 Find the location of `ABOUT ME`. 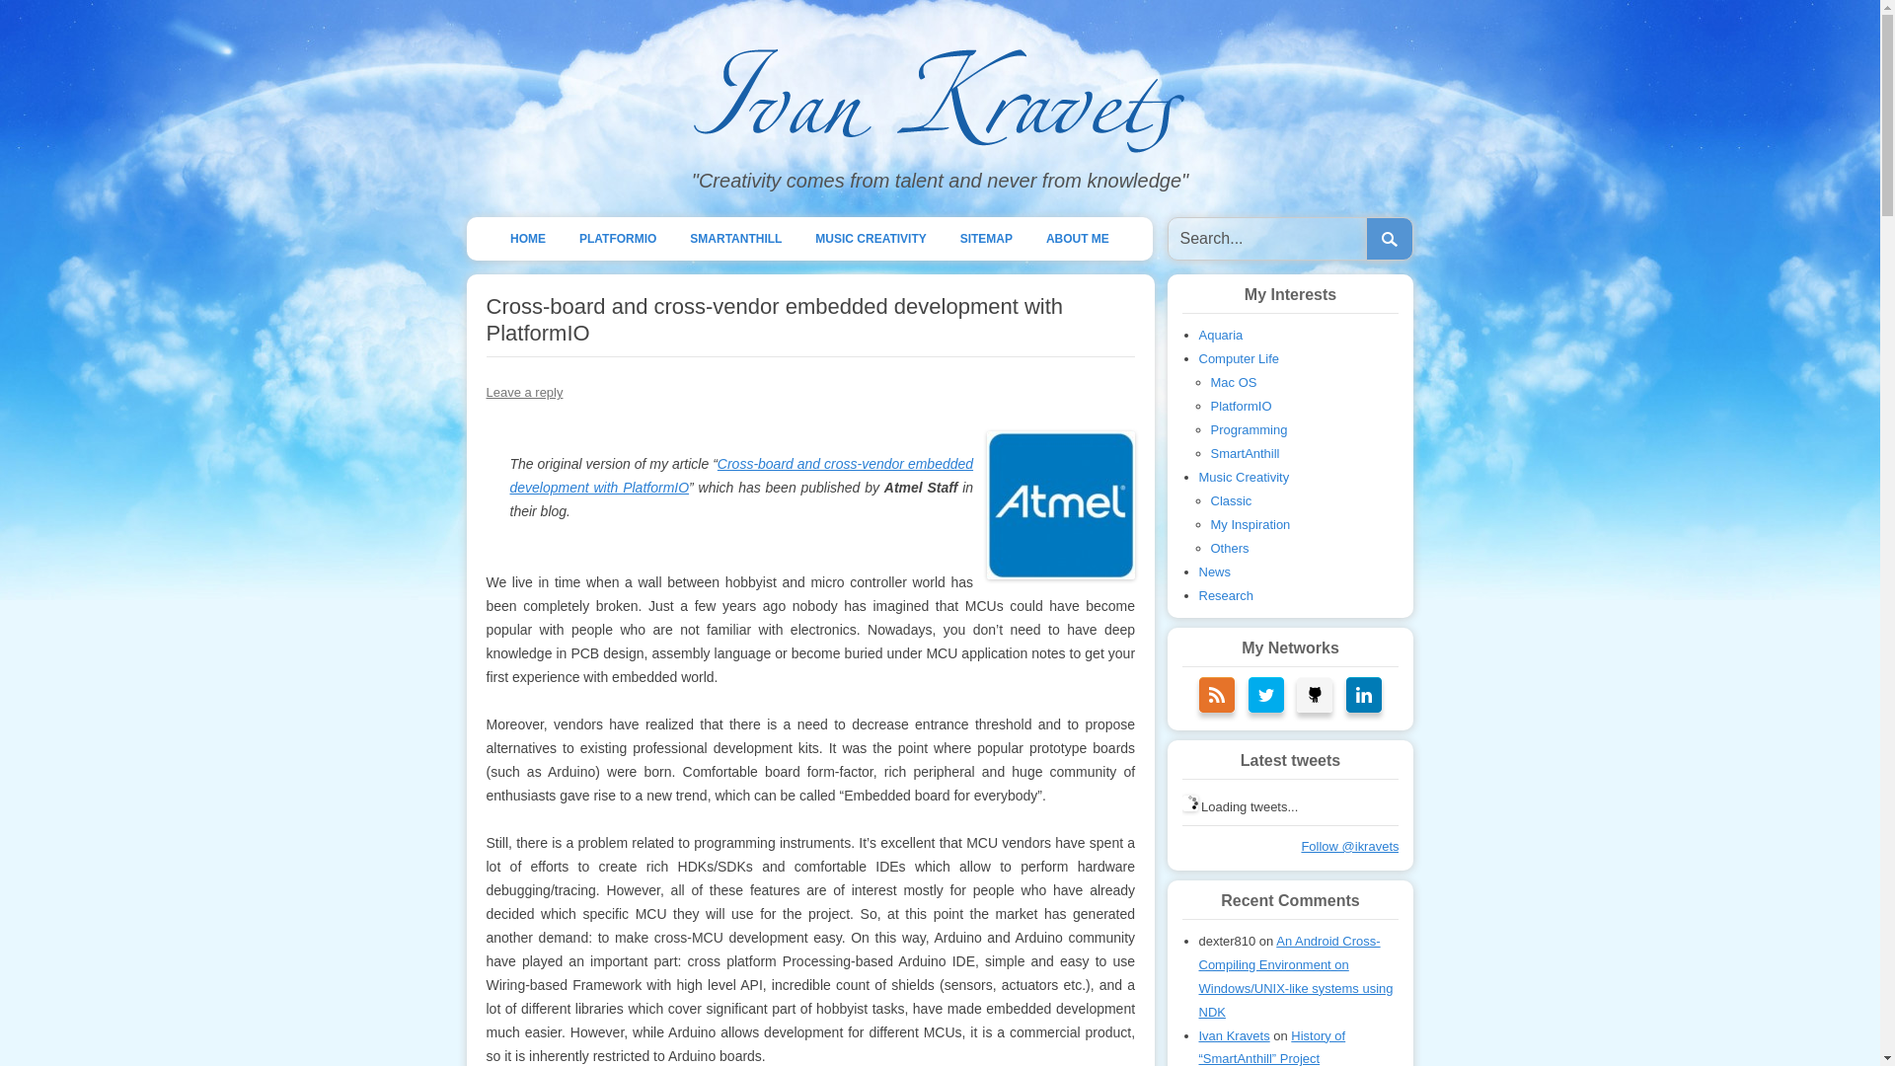

ABOUT ME is located at coordinates (1077, 239).